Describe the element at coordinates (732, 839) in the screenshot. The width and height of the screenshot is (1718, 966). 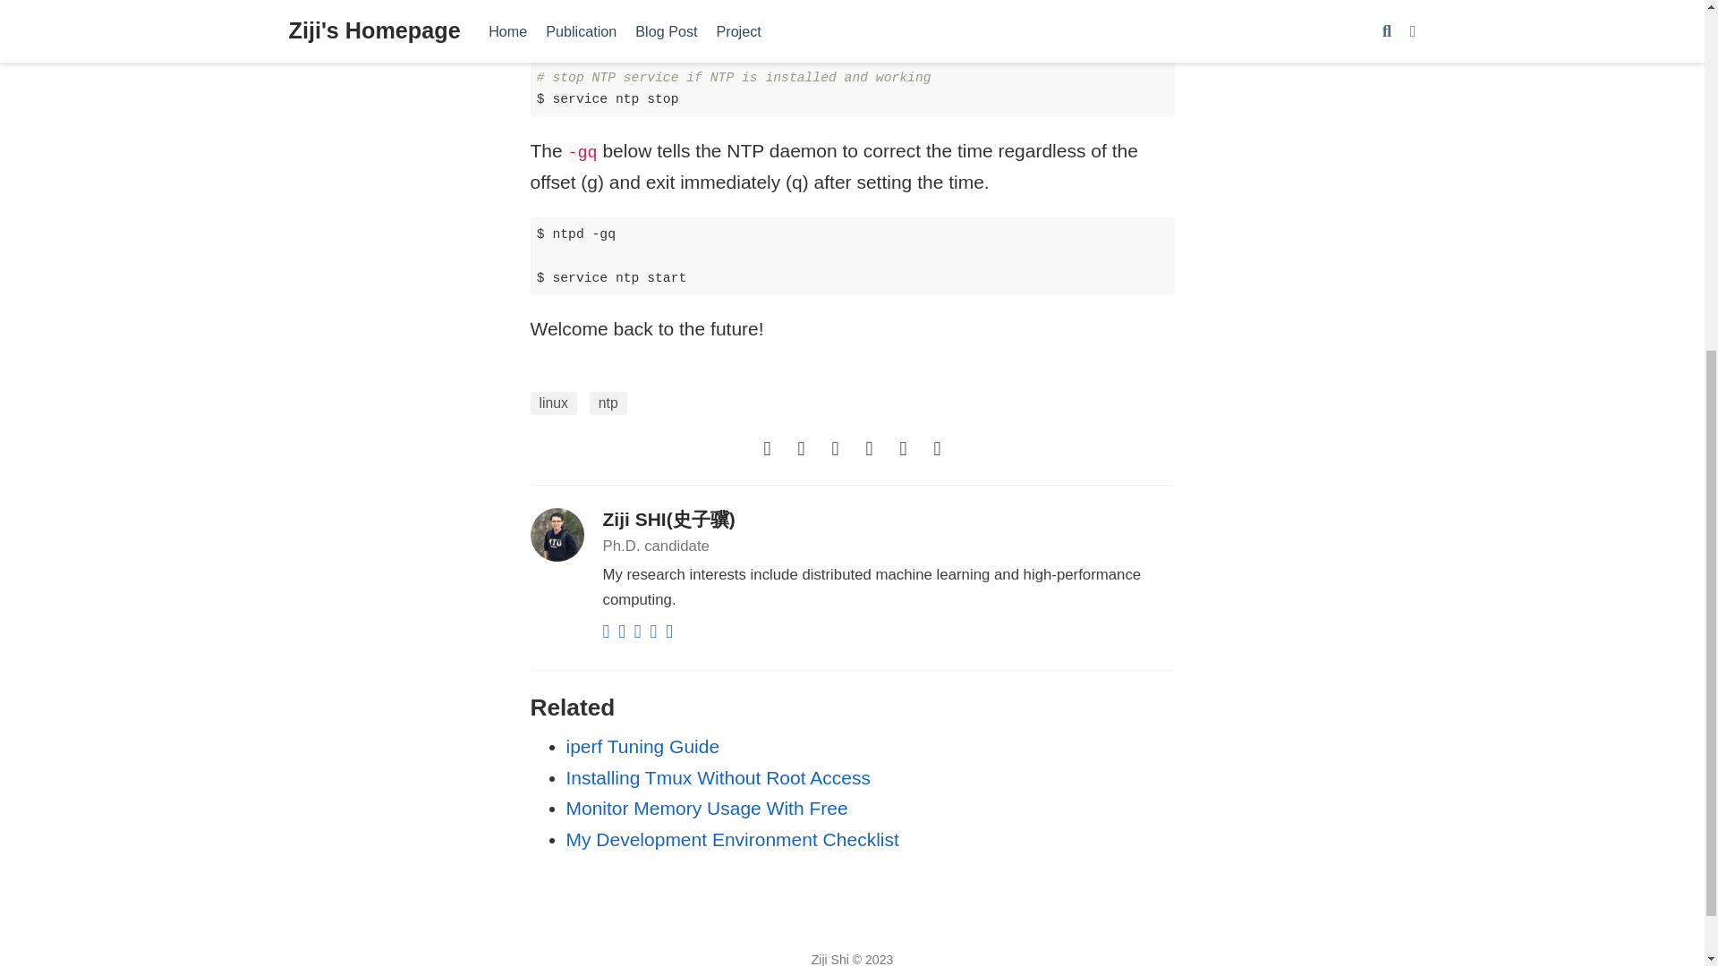
I see `My Development Environment Checklist` at that location.